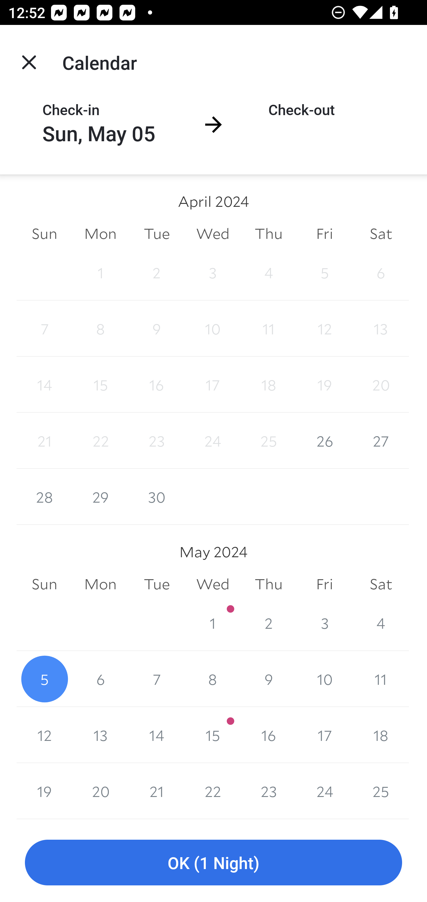 This screenshot has width=427, height=902. What do you see at coordinates (269, 585) in the screenshot?
I see `Thu` at bounding box center [269, 585].